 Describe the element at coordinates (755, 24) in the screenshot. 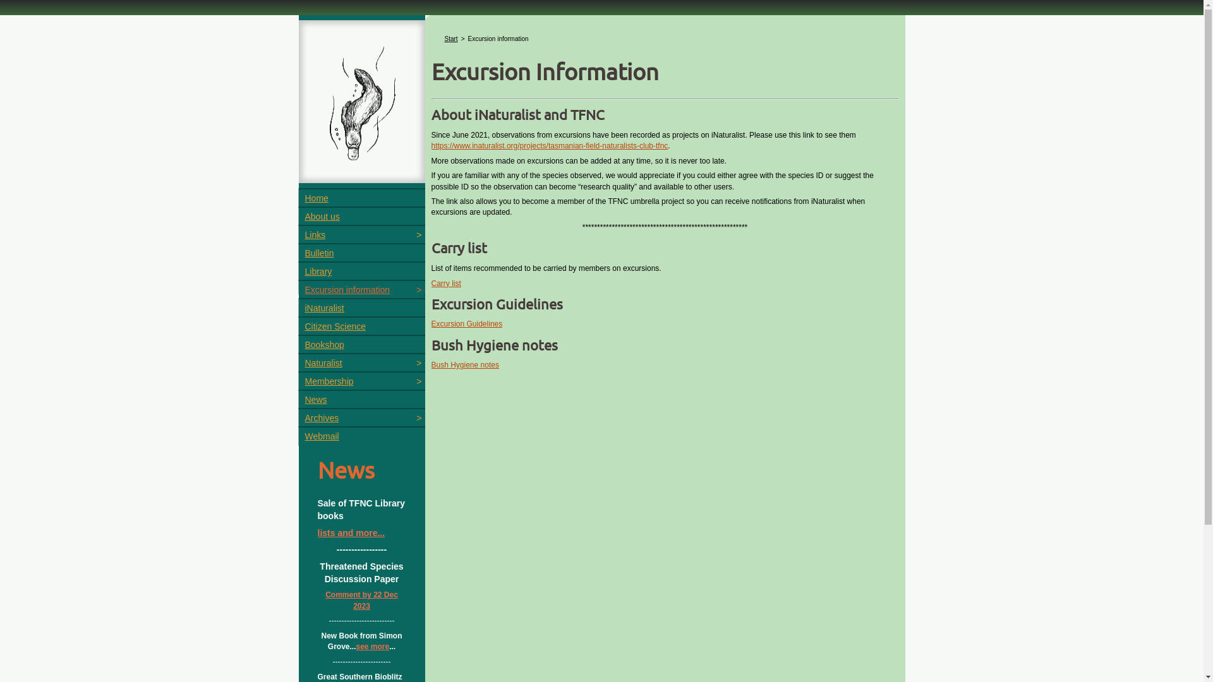

I see `17` at that location.